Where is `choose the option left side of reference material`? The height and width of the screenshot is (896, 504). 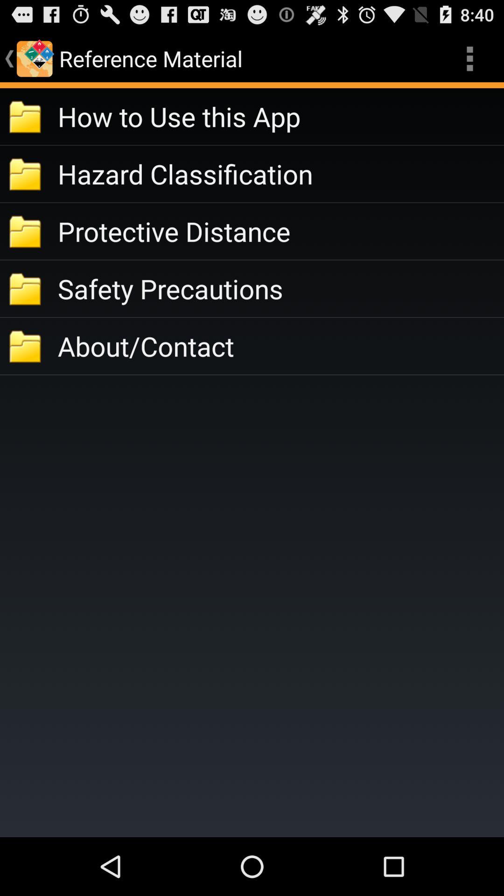 choose the option left side of reference material is located at coordinates (35, 59).